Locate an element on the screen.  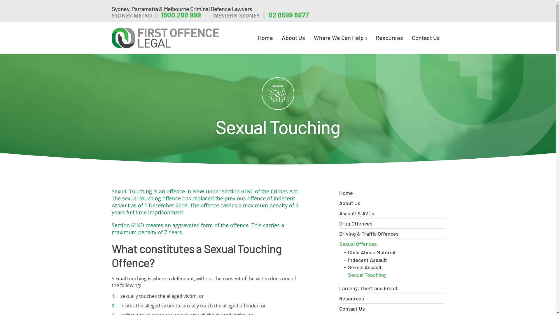
Drug Offences is located at coordinates (391, 223).